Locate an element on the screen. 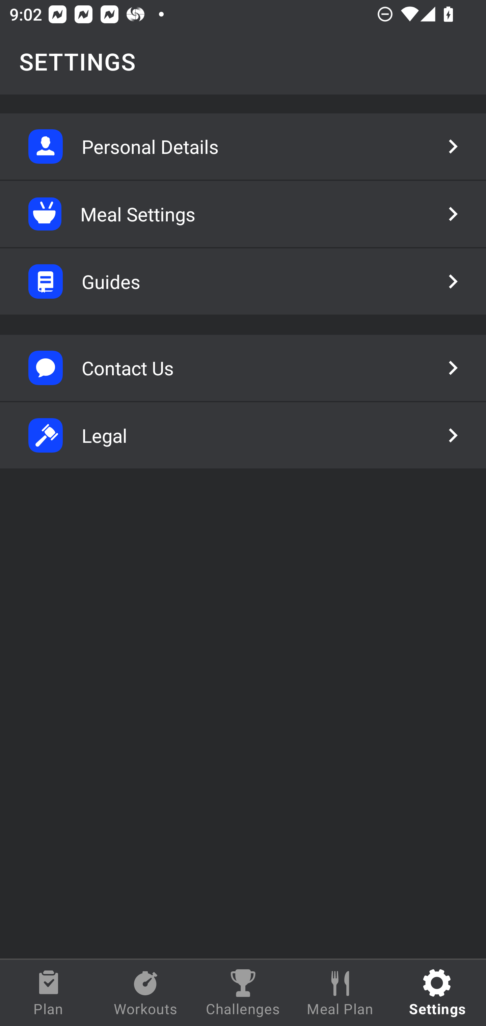 This screenshot has height=1026, width=486. Legal is located at coordinates (243, 435).